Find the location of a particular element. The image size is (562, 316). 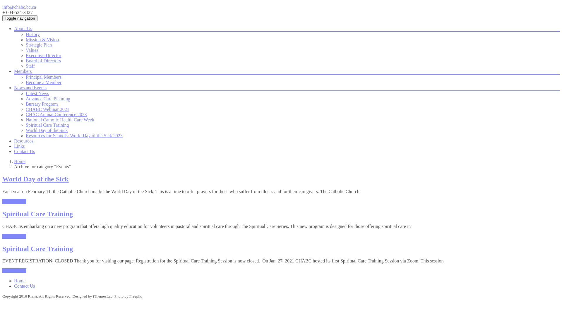

Advance Care Planning is located at coordinates (48, 99).